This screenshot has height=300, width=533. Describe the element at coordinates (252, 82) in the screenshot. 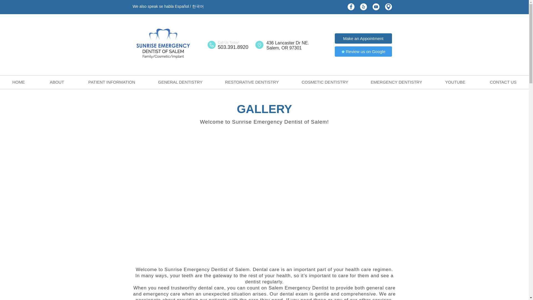

I see `RESTORATIVE DENTISTRY` at that location.